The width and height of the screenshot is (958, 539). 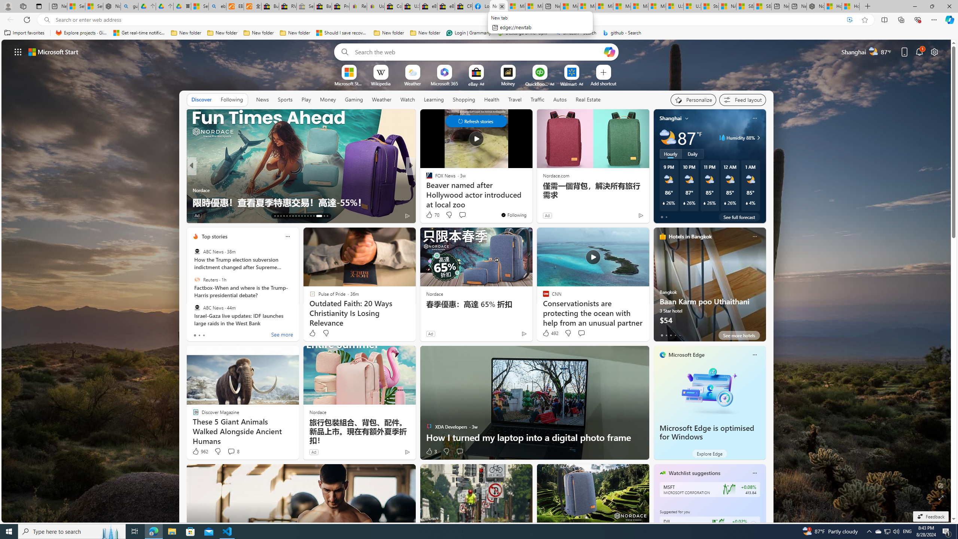 What do you see at coordinates (479, 33) in the screenshot?
I see `Favorites bar` at bounding box center [479, 33].